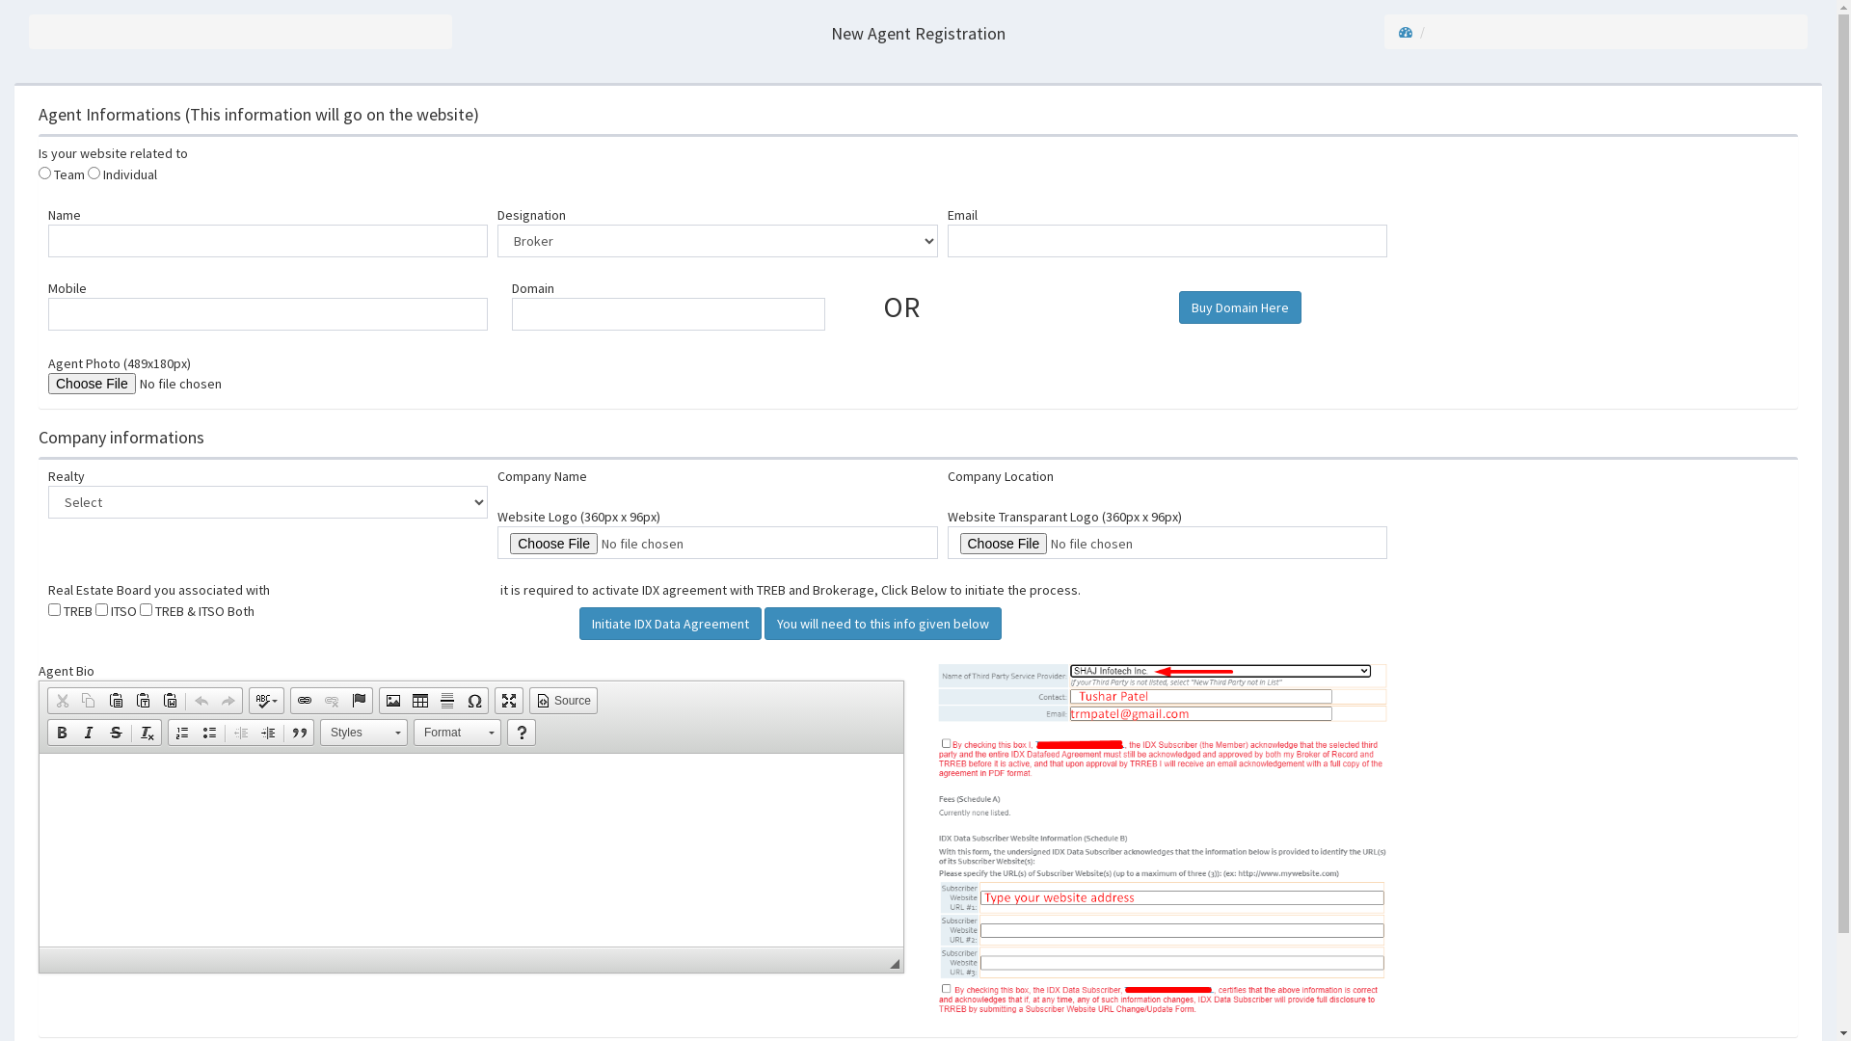 The height and width of the screenshot is (1041, 1851). I want to click on Decrease Indent, so click(241, 733).